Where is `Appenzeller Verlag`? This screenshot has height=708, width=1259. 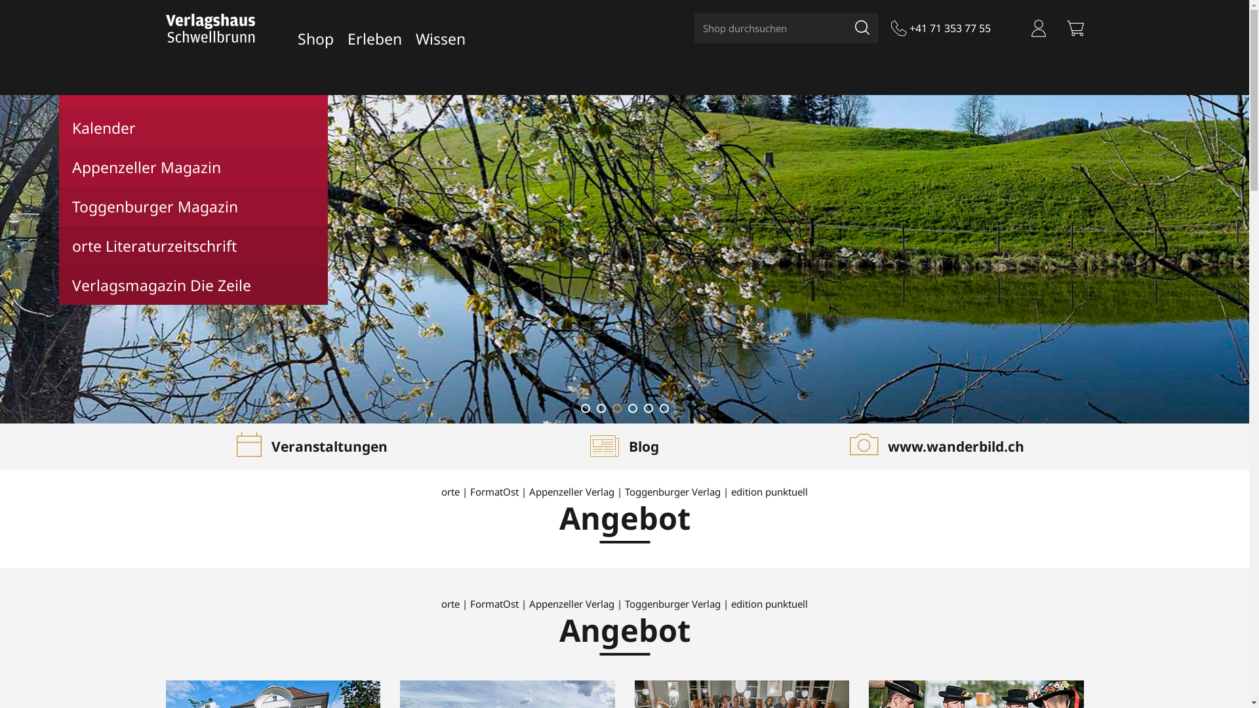 Appenzeller Verlag is located at coordinates (572, 604).